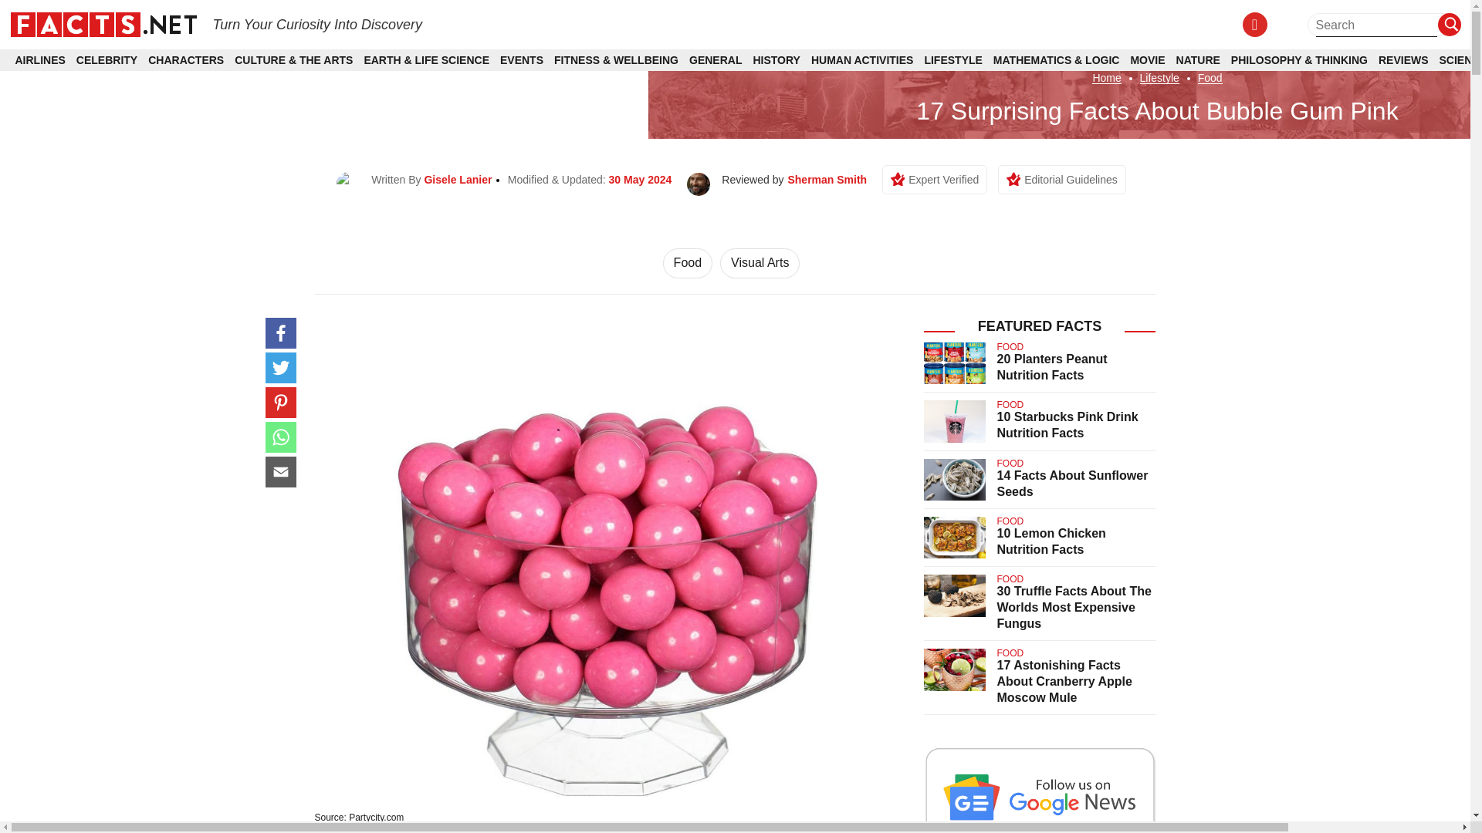 Image resolution: width=1482 pixels, height=833 pixels. I want to click on EVENTS, so click(522, 60).